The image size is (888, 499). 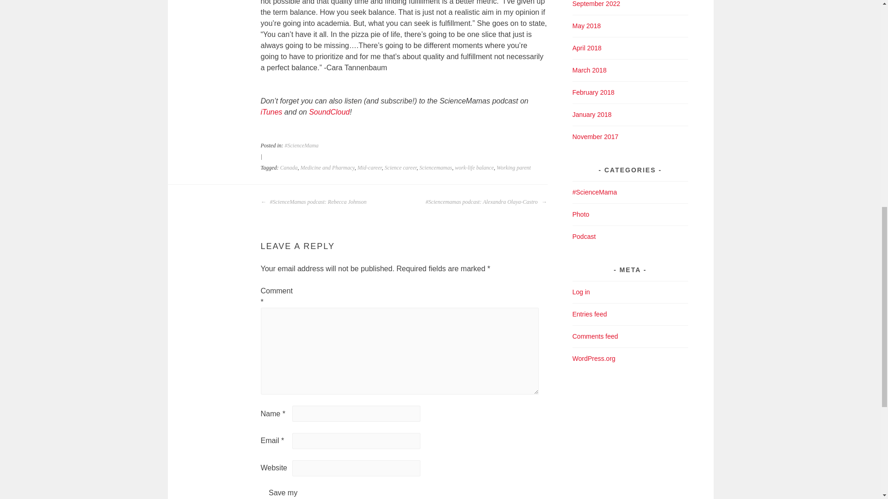 I want to click on May 2018, so click(x=586, y=25).